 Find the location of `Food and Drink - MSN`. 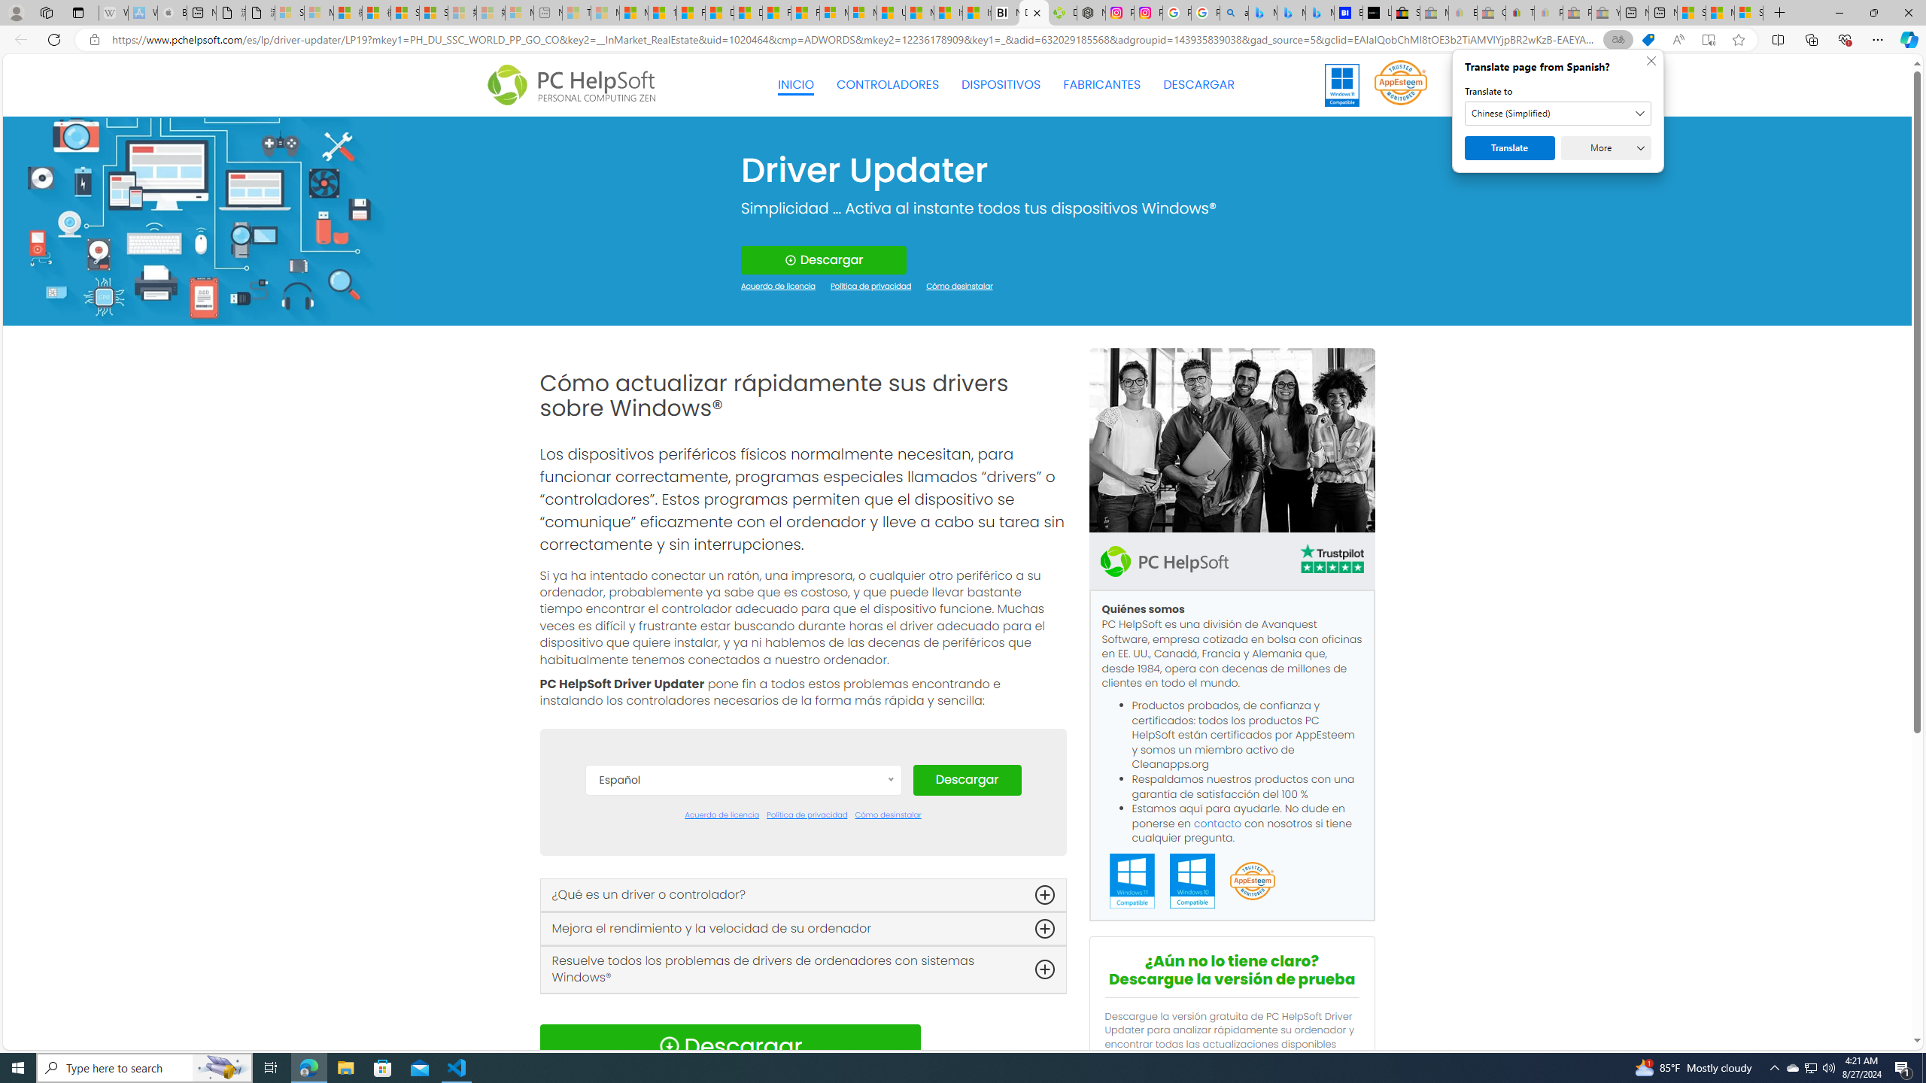

Food and Drink - MSN is located at coordinates (691, 13).